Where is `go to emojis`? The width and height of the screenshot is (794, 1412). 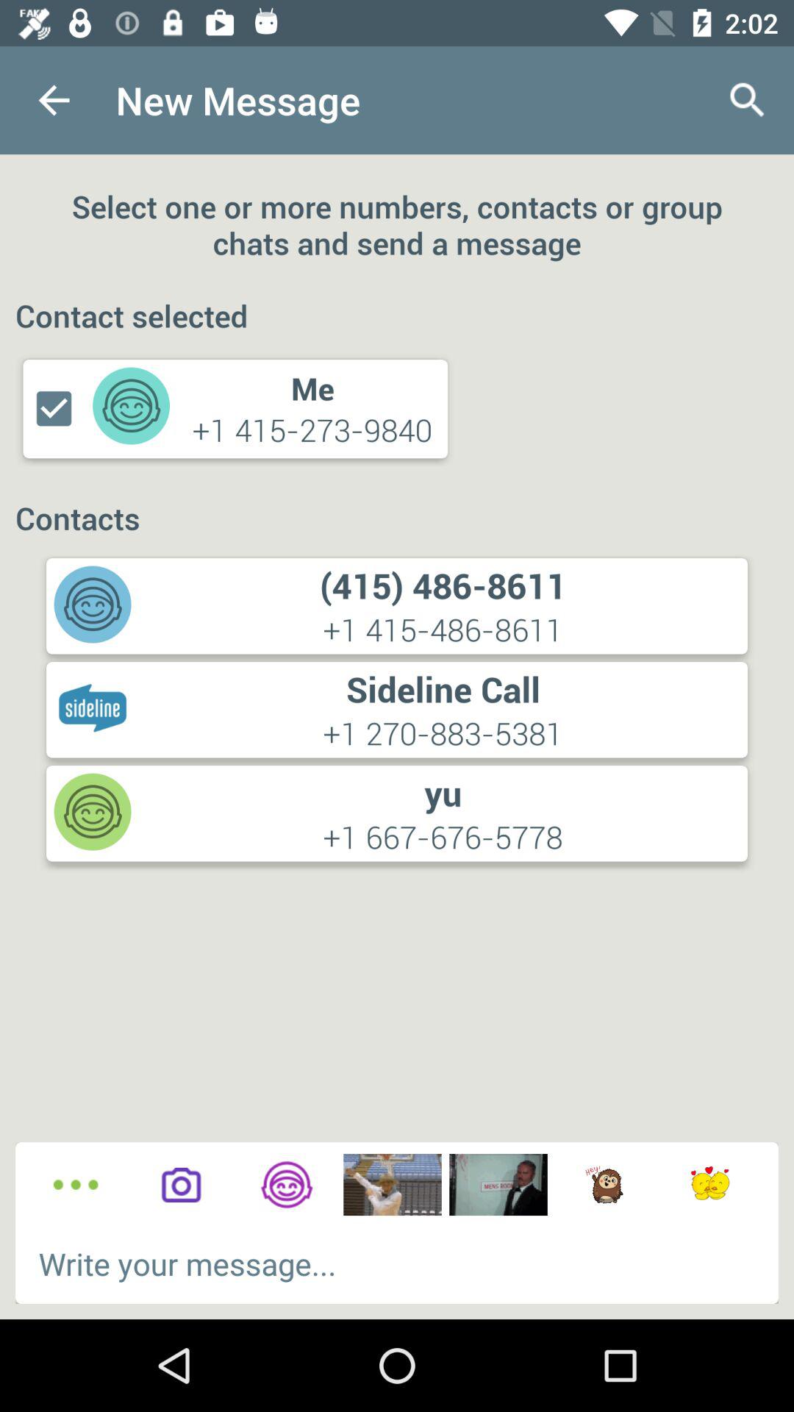
go to emojis is located at coordinates (710, 1185).